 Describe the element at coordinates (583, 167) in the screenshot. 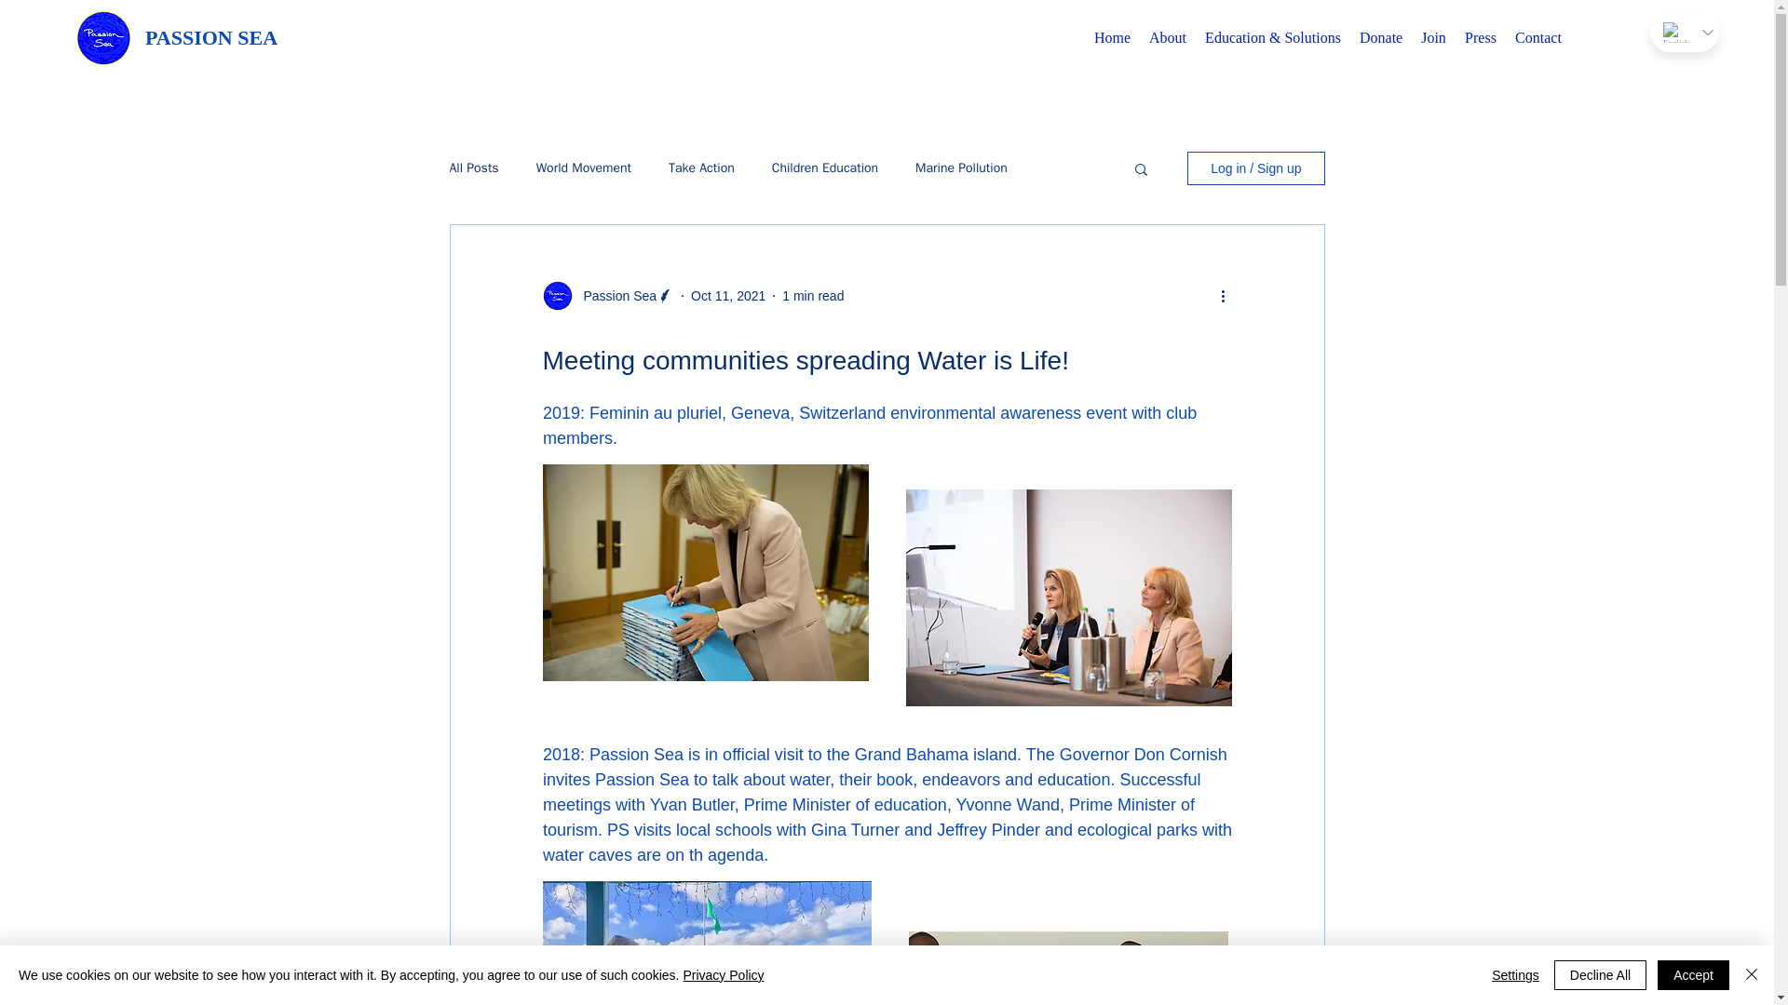

I see `World Movement` at that location.